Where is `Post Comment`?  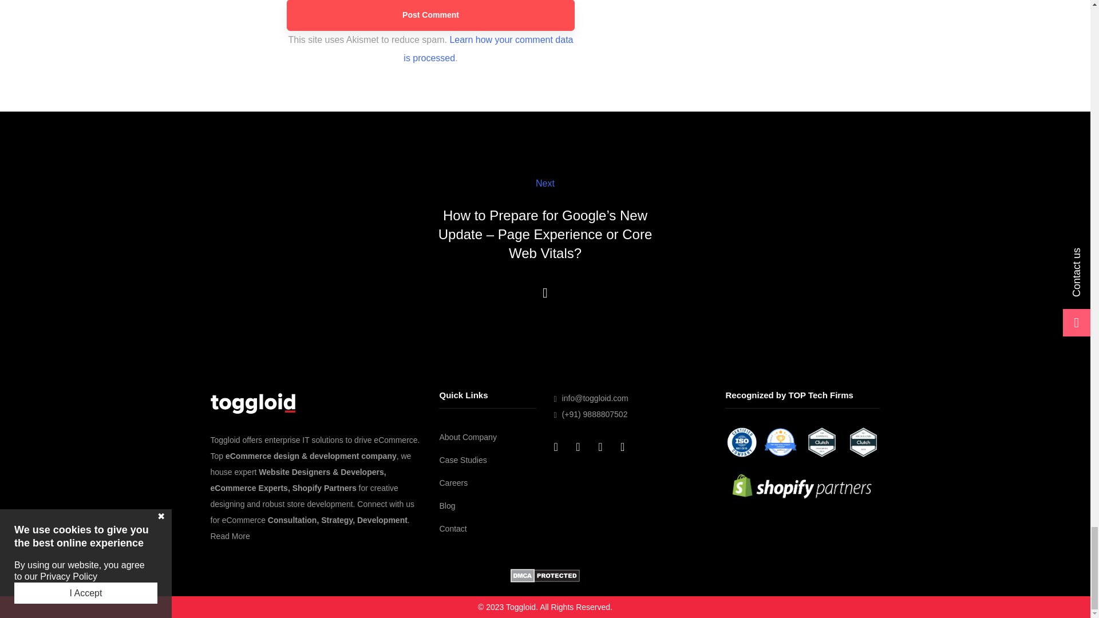
Post Comment is located at coordinates (430, 15).